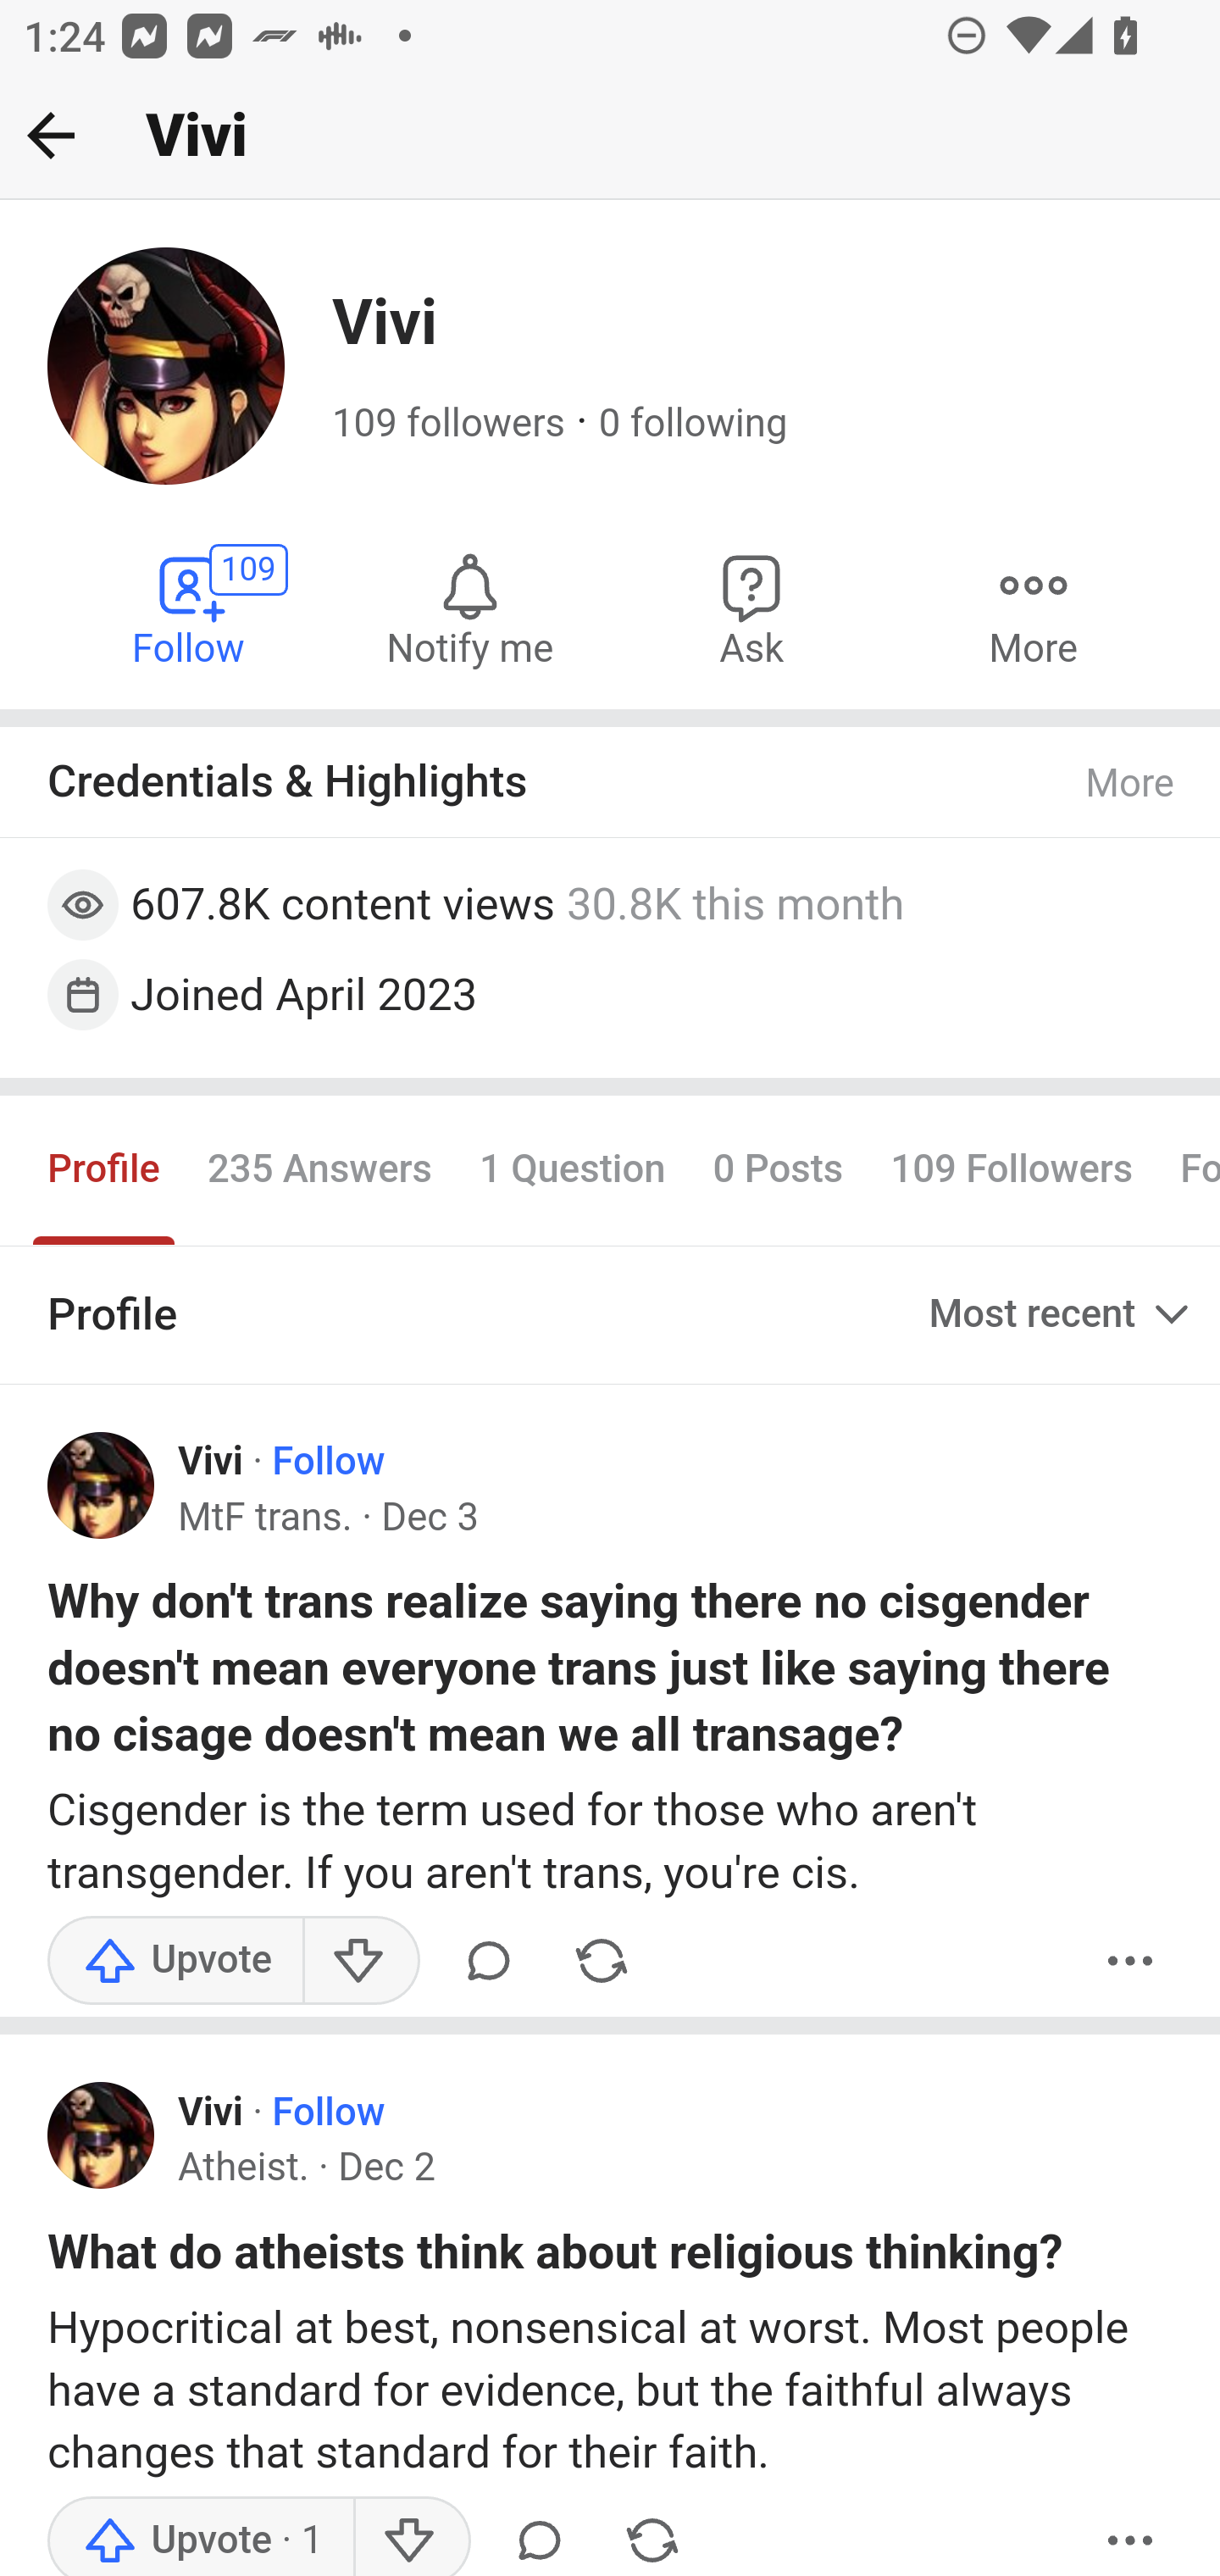  What do you see at coordinates (1131, 2535) in the screenshot?
I see `More` at bounding box center [1131, 2535].